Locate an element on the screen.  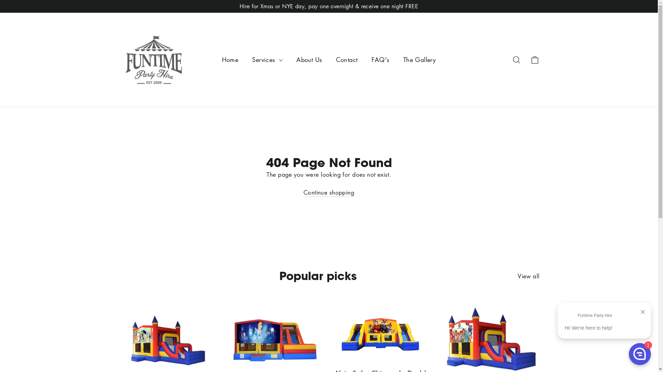
Home is located at coordinates (230, 60).